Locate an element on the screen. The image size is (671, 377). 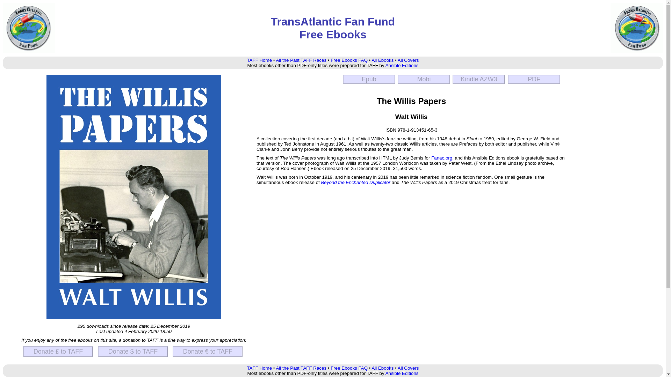
Updated 18 December 2019 17:14 is located at coordinates (424, 79).